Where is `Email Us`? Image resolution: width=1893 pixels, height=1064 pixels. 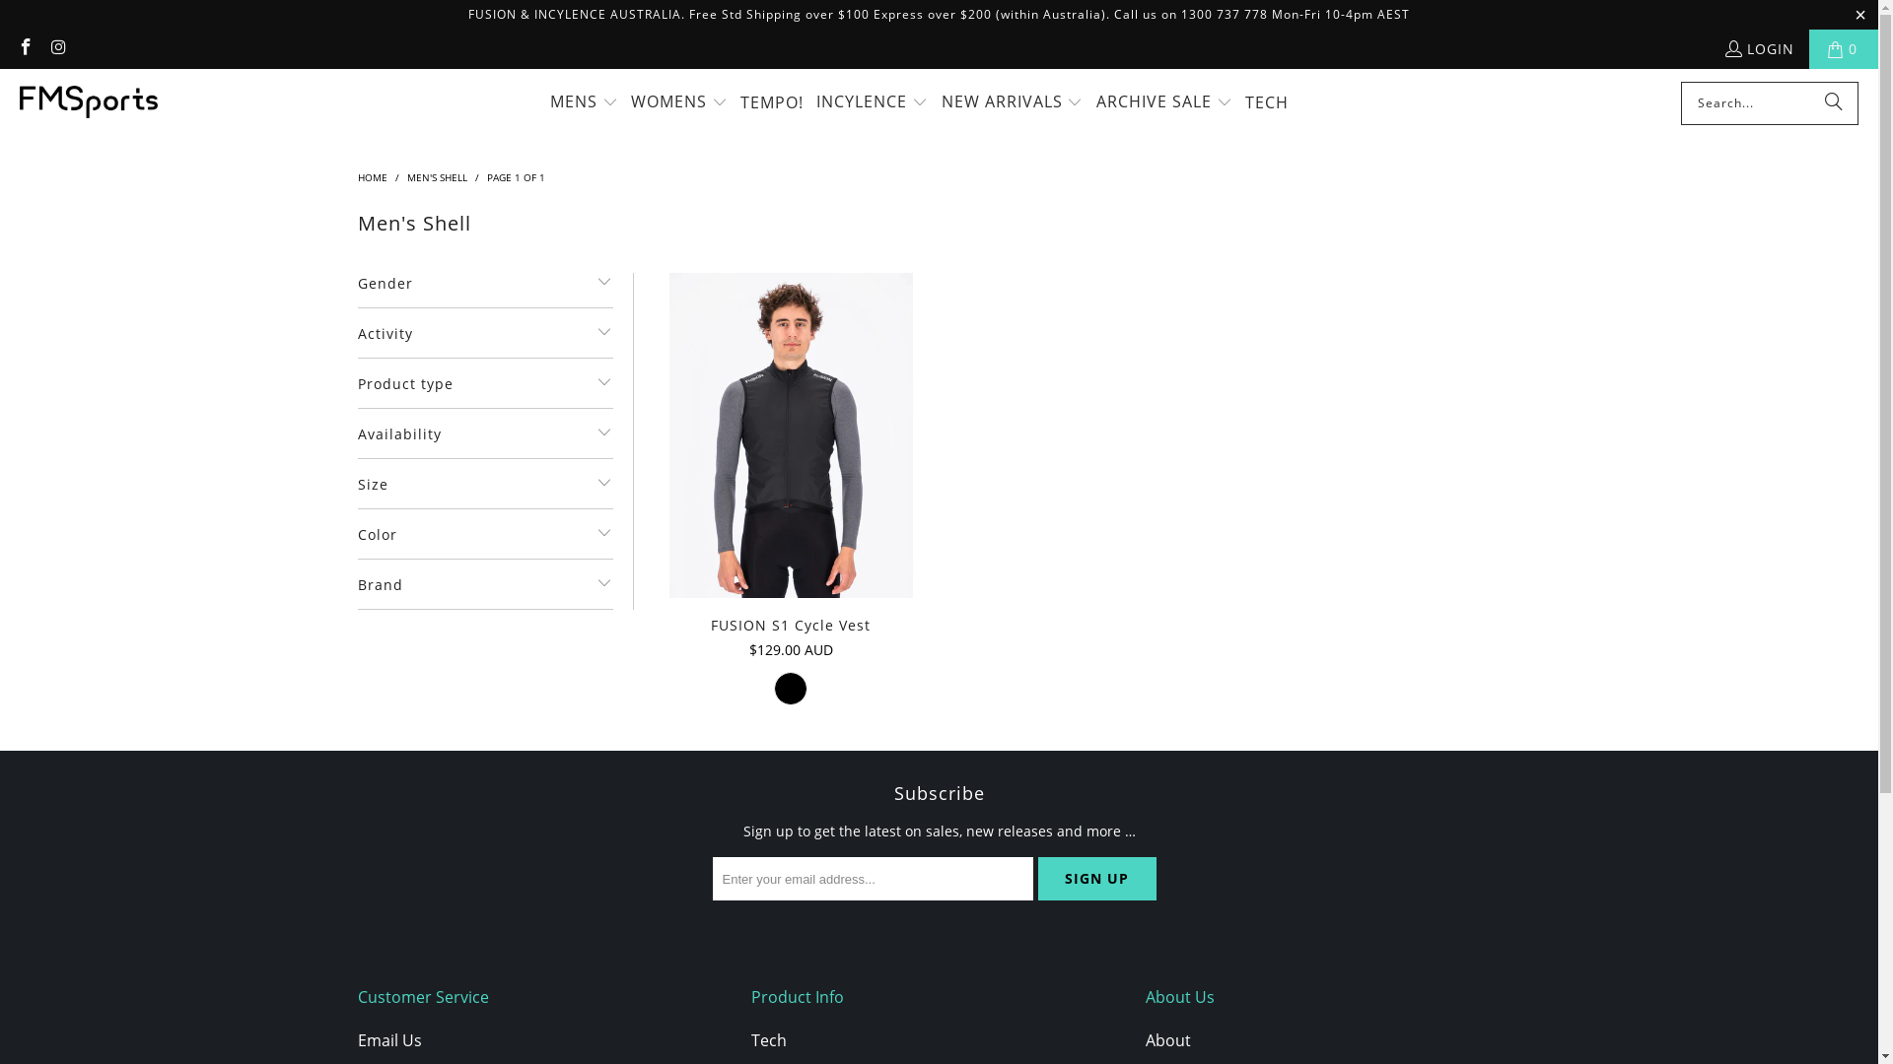 Email Us is located at coordinates (388, 1040).